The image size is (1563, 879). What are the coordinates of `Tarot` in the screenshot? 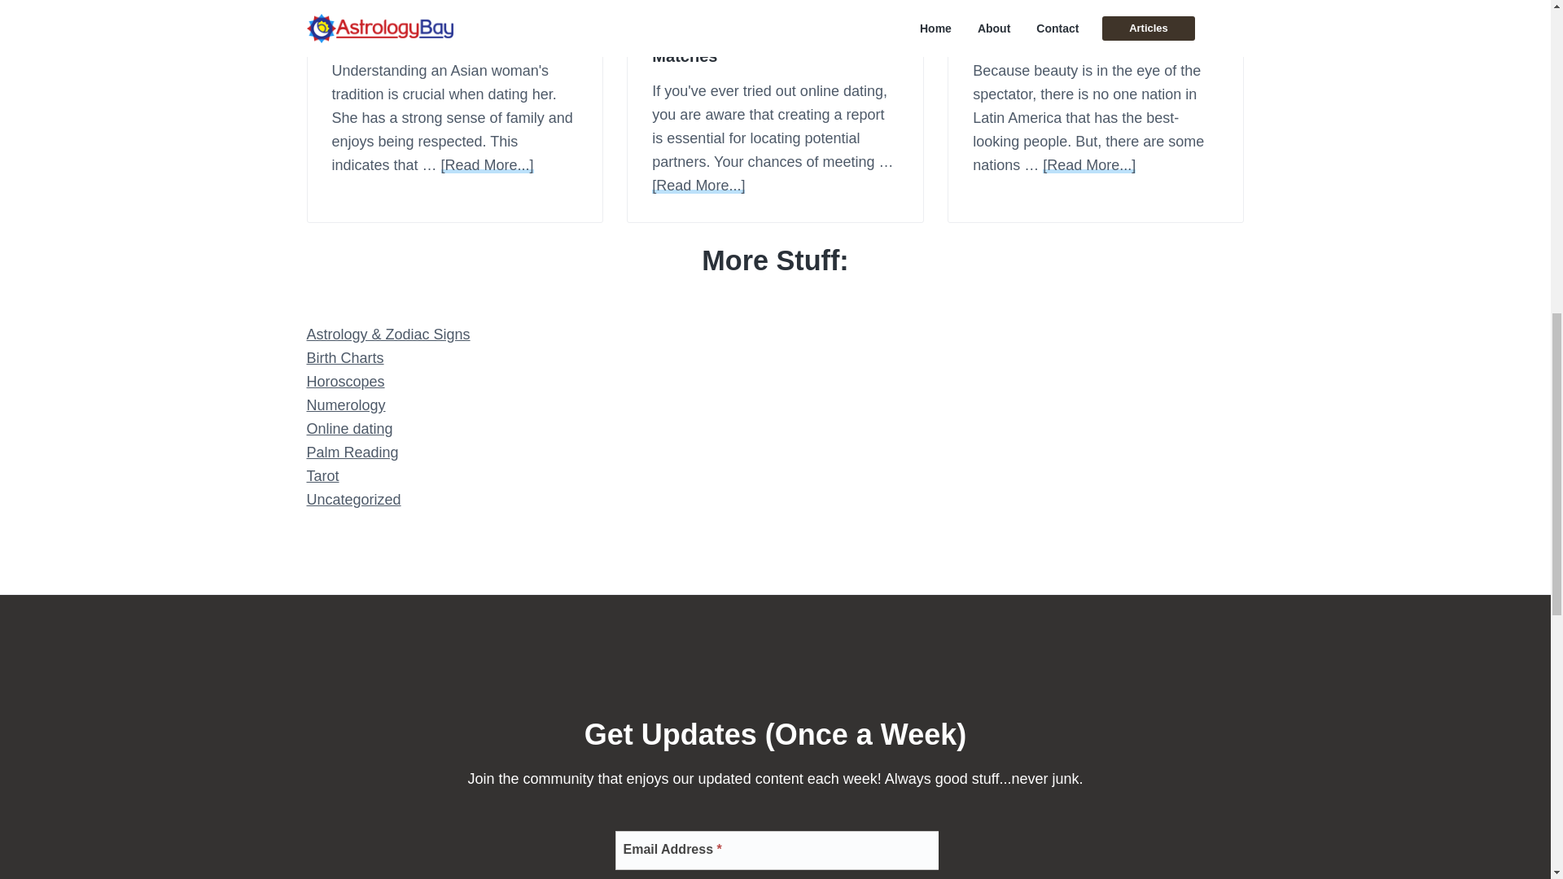 It's located at (322, 475).